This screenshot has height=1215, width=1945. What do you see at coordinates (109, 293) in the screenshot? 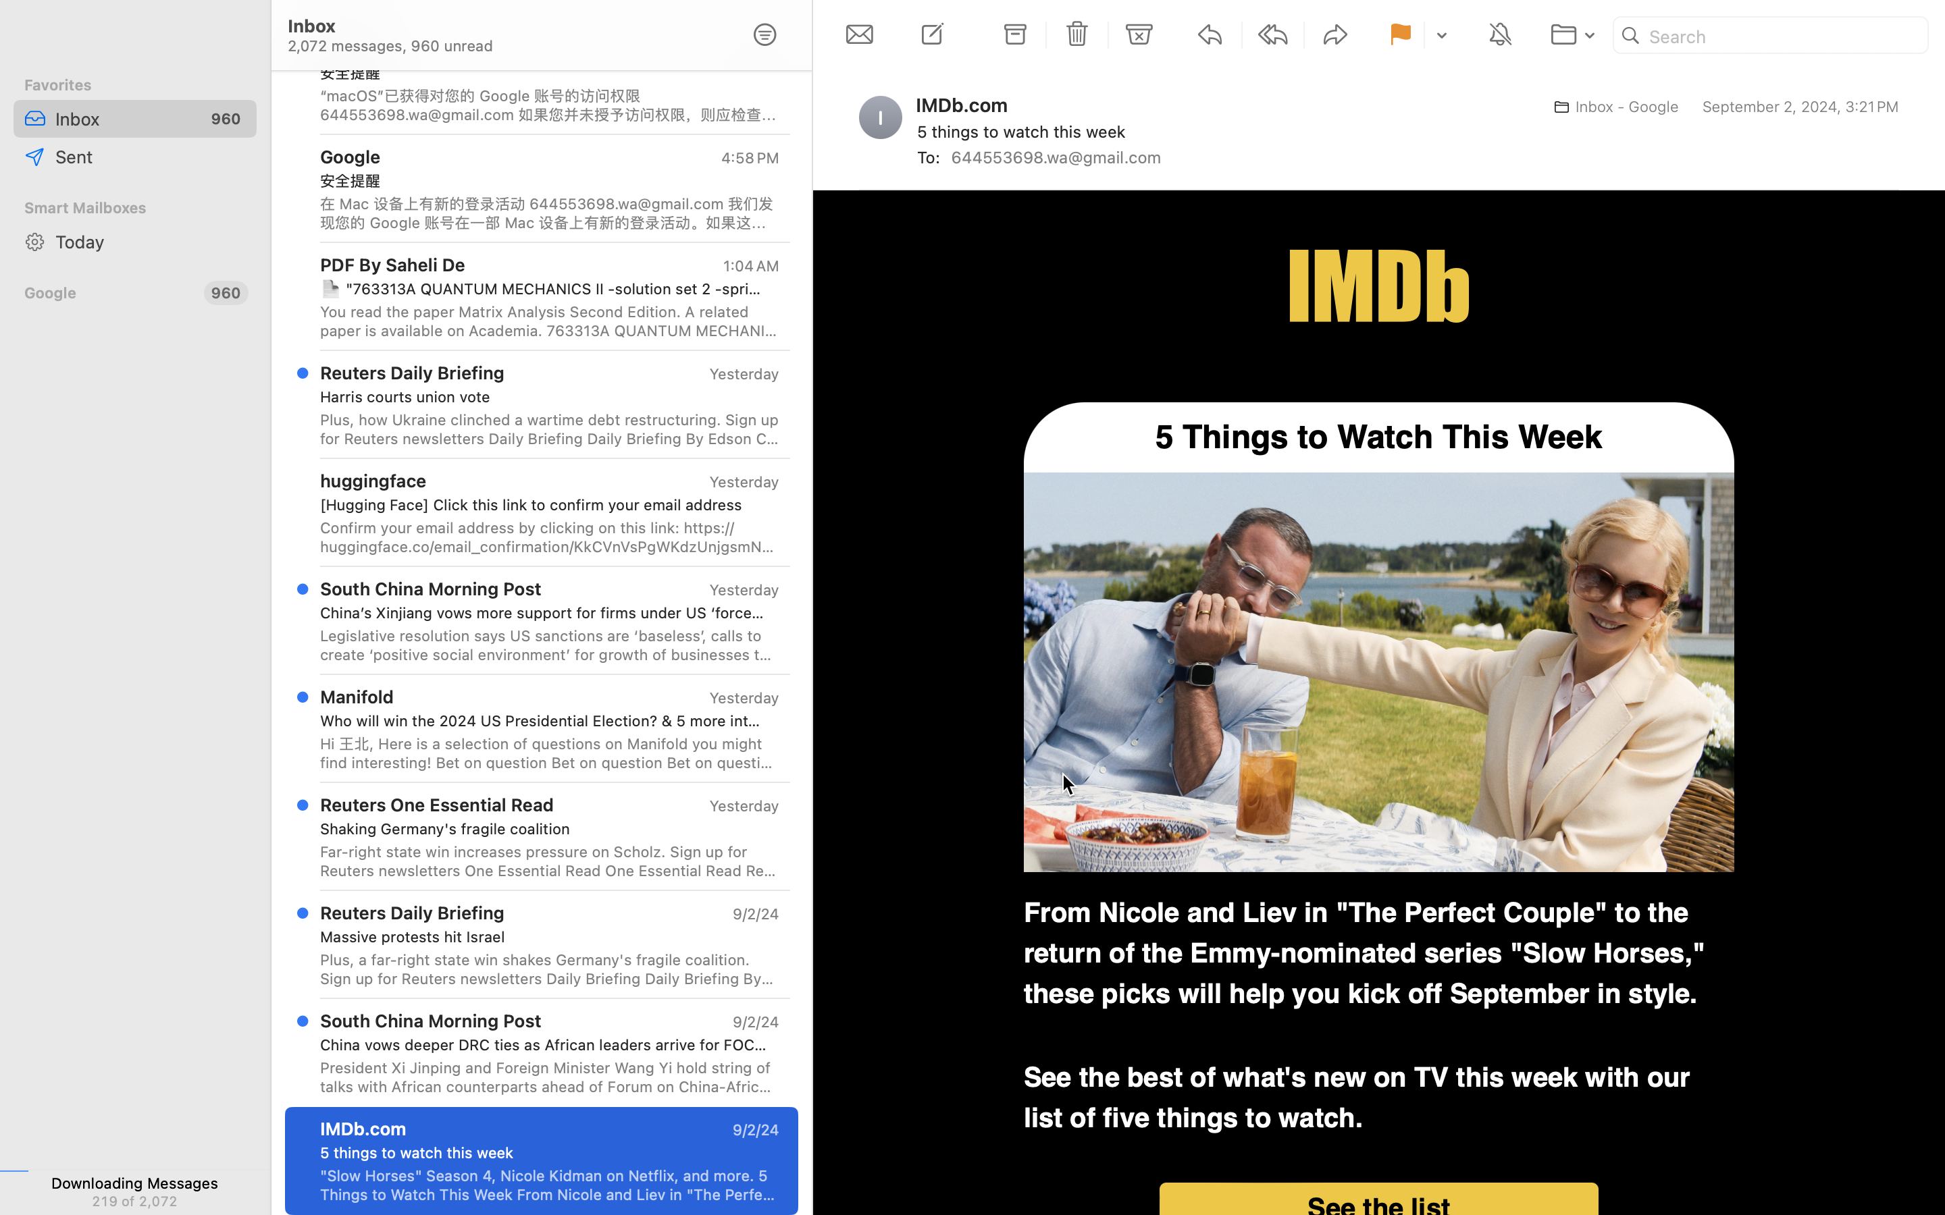
I see `Google` at bounding box center [109, 293].